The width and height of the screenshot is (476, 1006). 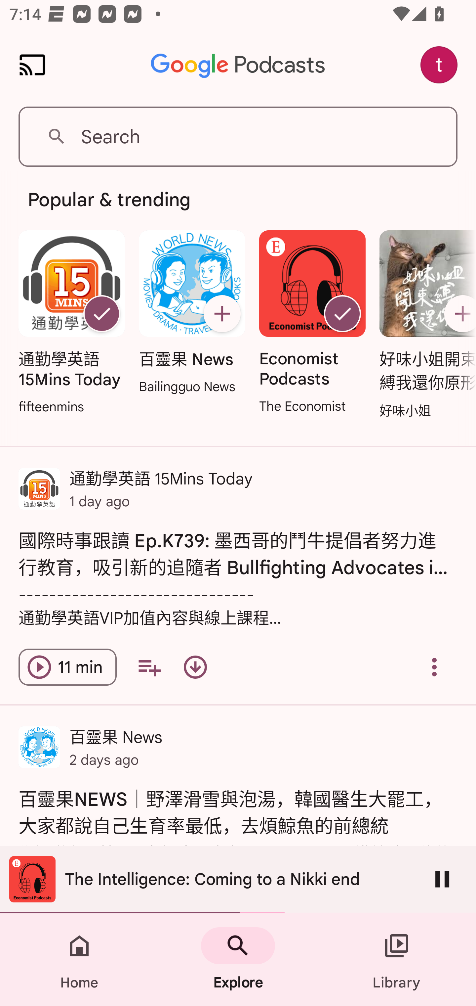 What do you see at coordinates (79, 960) in the screenshot?
I see `Home` at bounding box center [79, 960].